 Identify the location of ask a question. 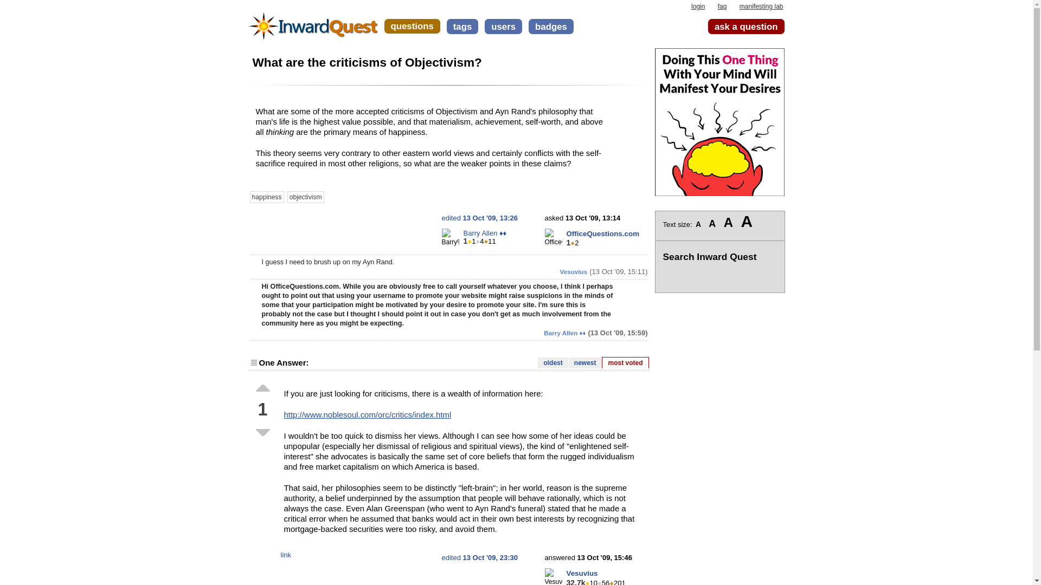
(746, 26).